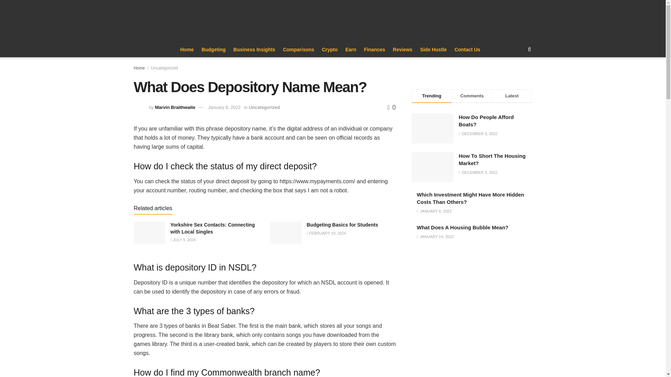 The width and height of the screenshot is (671, 377). Describe the element at coordinates (330, 50) in the screenshot. I see `Crypto` at that location.